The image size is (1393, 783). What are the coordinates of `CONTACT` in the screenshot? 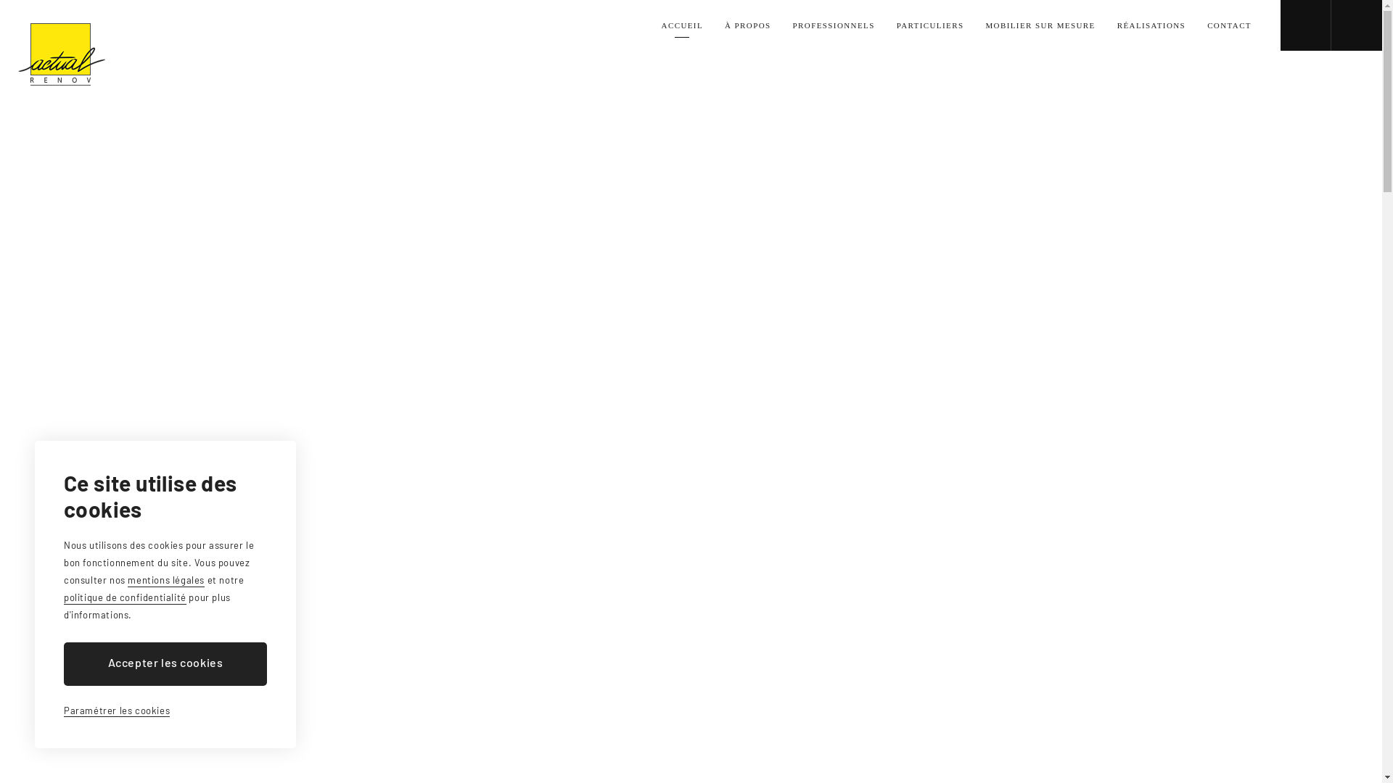 It's located at (1229, 25).